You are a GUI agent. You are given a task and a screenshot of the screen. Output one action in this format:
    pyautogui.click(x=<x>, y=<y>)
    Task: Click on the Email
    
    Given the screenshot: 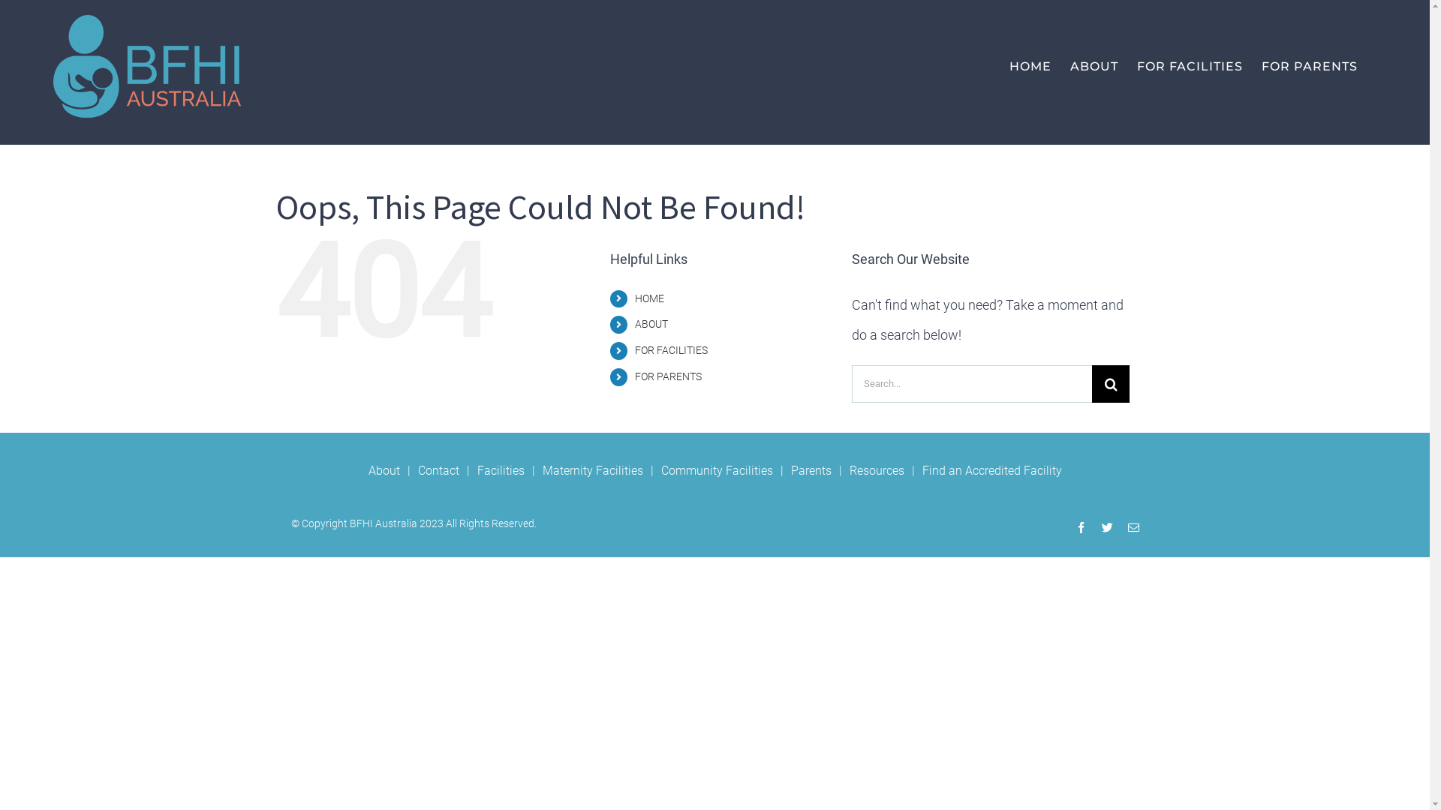 What is the action you would take?
    pyautogui.click(x=1133, y=528)
    